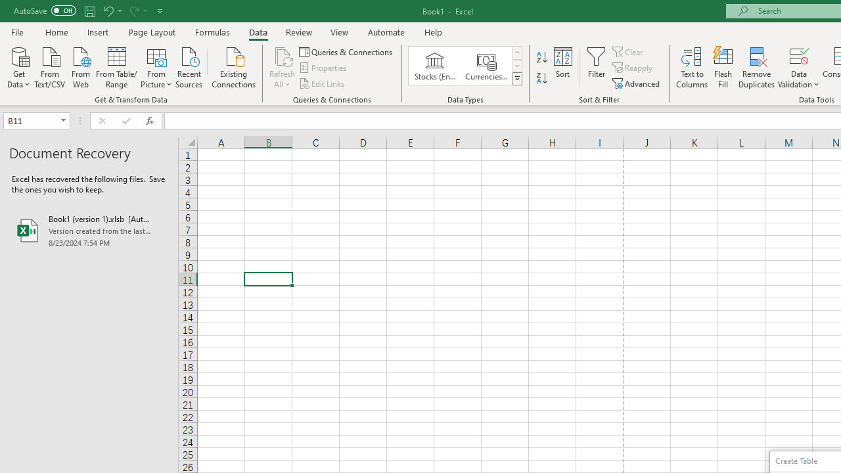  What do you see at coordinates (133, 11) in the screenshot?
I see `Redo` at bounding box center [133, 11].